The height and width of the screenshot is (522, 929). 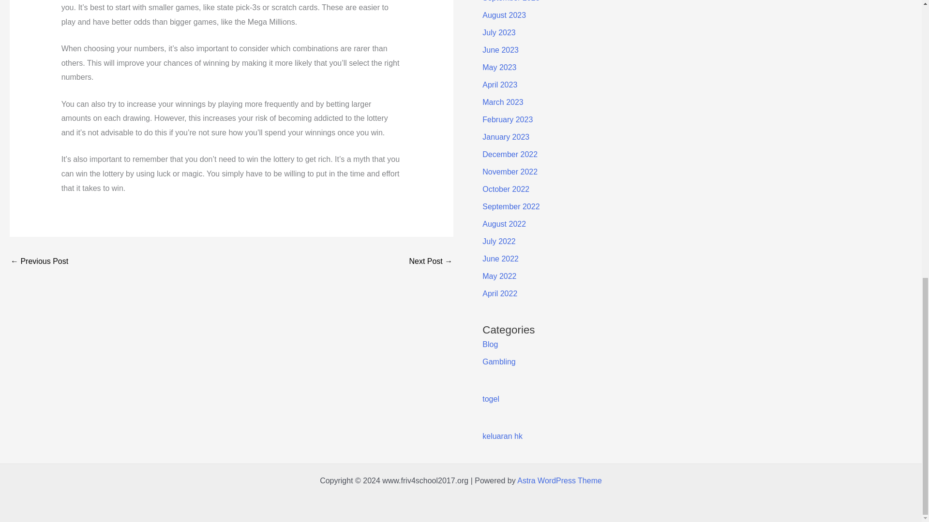 What do you see at coordinates (498, 32) in the screenshot?
I see `July 2023` at bounding box center [498, 32].